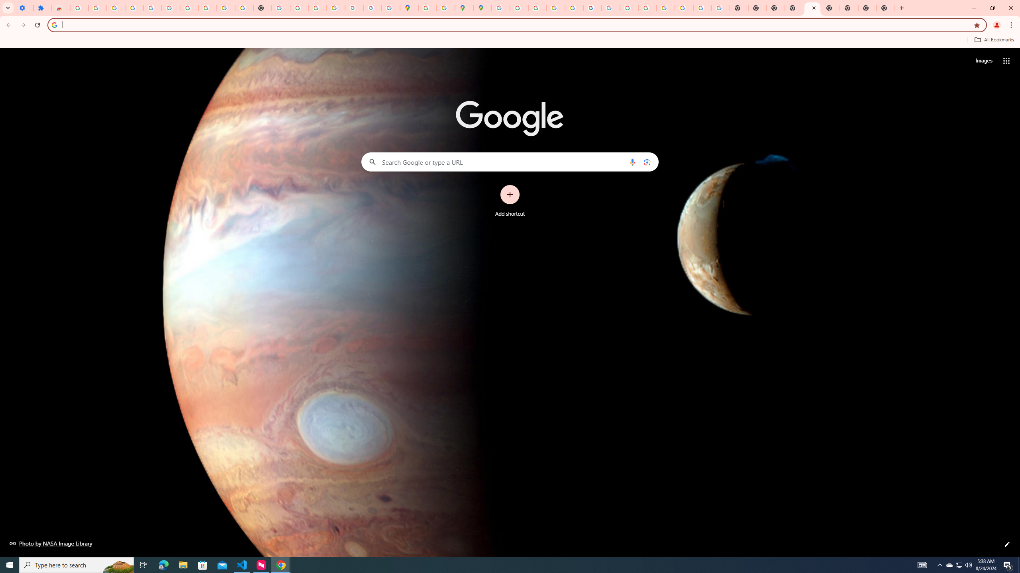 Image resolution: width=1020 pixels, height=573 pixels. I want to click on Sign in - Google Accounts, so click(79, 8).